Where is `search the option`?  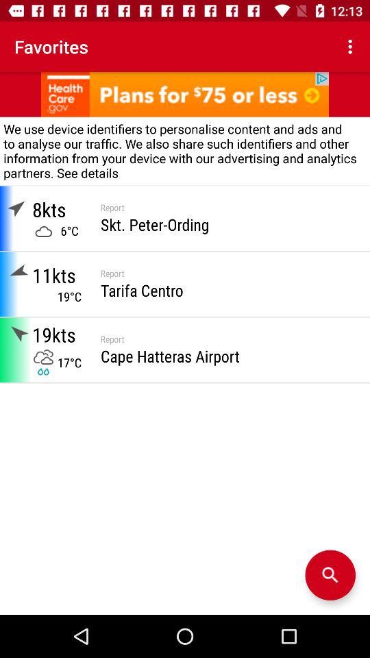
search the option is located at coordinates (330, 575).